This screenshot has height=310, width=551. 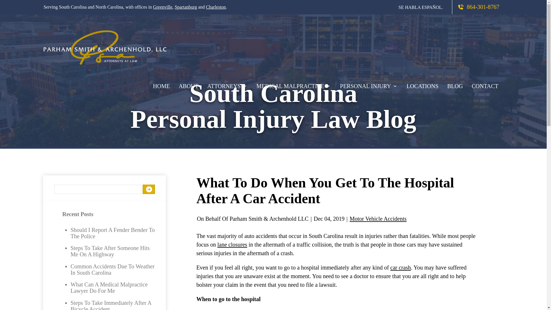 What do you see at coordinates (149, 189) in the screenshot?
I see `search` at bounding box center [149, 189].